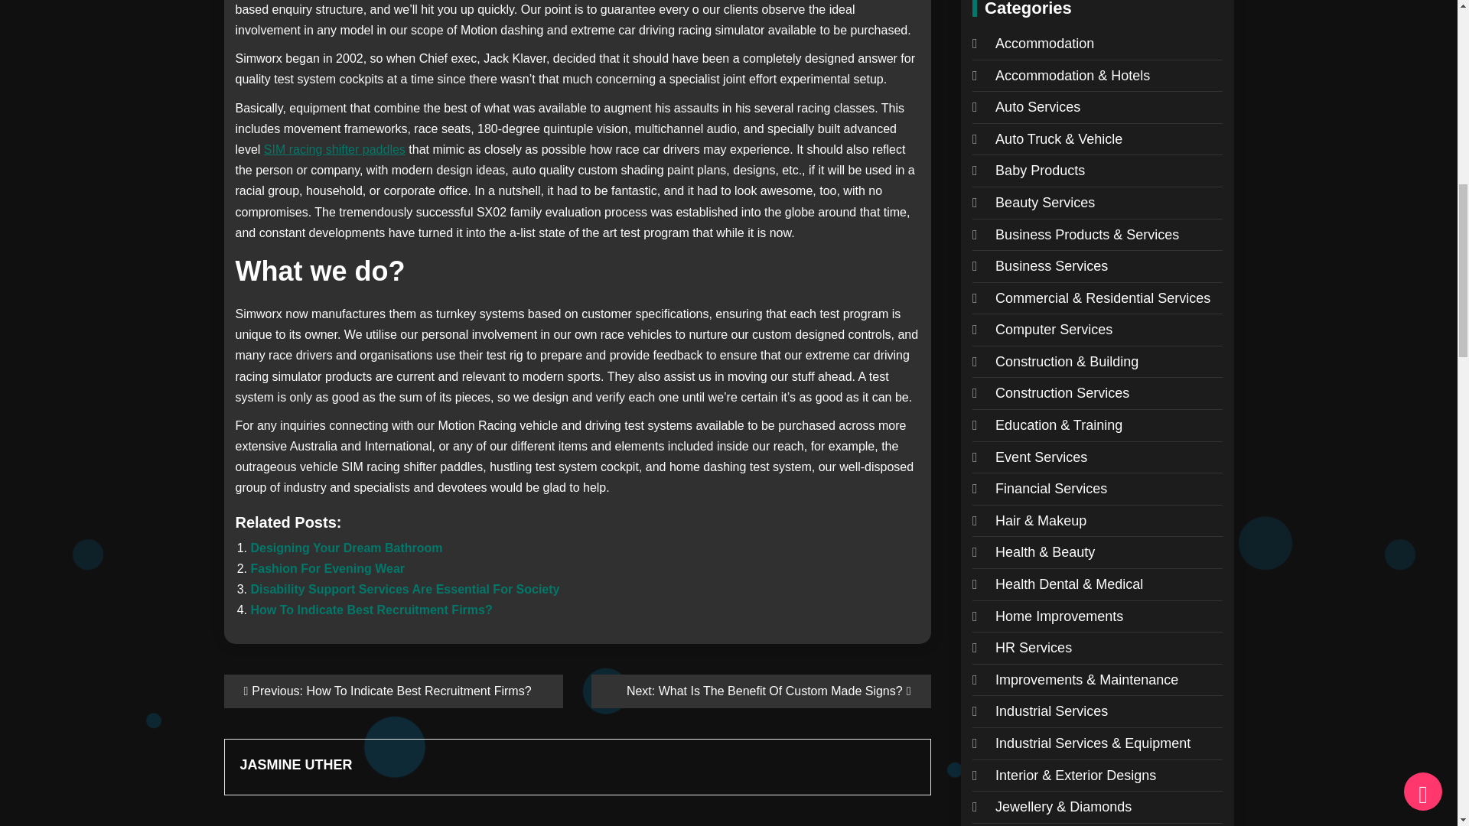 This screenshot has height=826, width=1469. What do you see at coordinates (327, 568) in the screenshot?
I see `Fashion For Evening Wear` at bounding box center [327, 568].